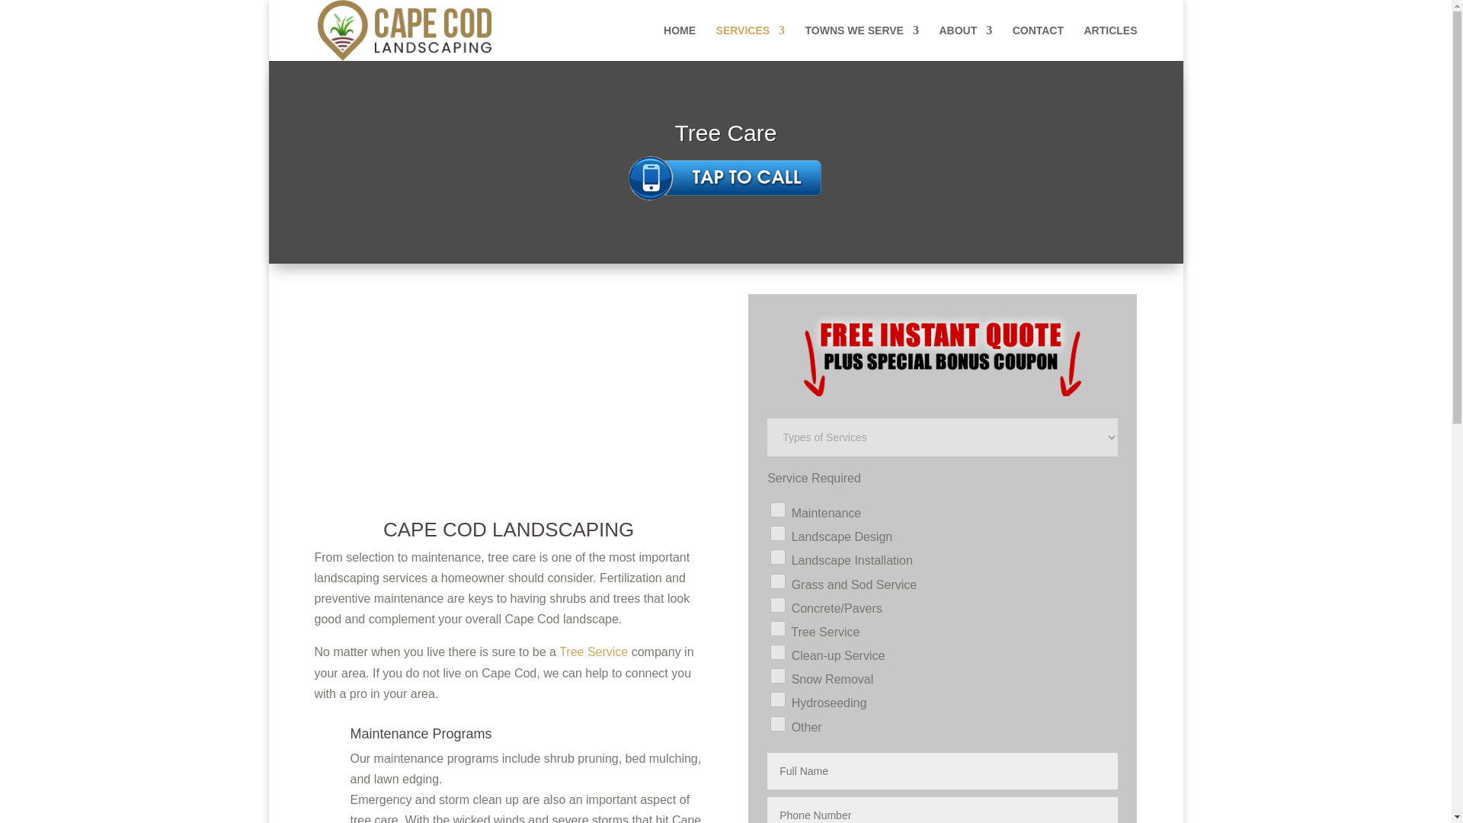 The width and height of the screenshot is (1463, 823). Describe the element at coordinates (778, 652) in the screenshot. I see `Clean-up Service` at that location.